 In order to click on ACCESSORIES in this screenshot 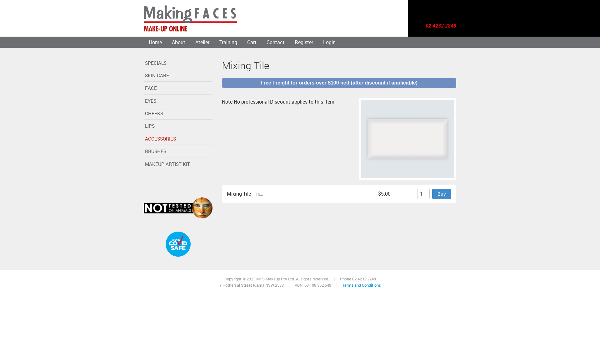, I will do `click(178, 139)`.